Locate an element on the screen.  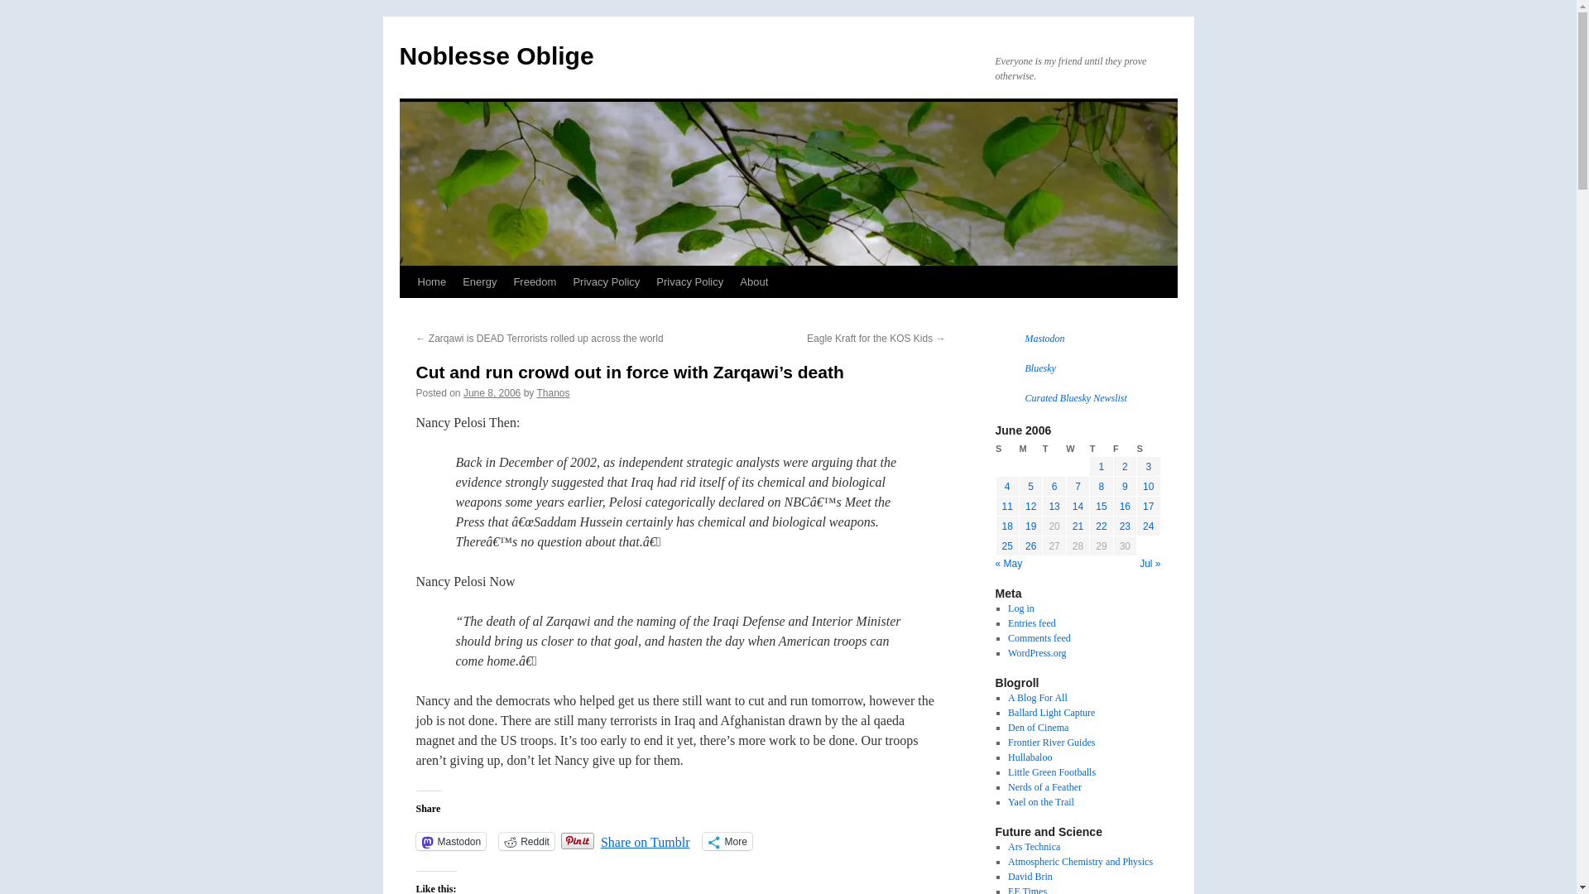
5:39 pm is located at coordinates (492, 392).